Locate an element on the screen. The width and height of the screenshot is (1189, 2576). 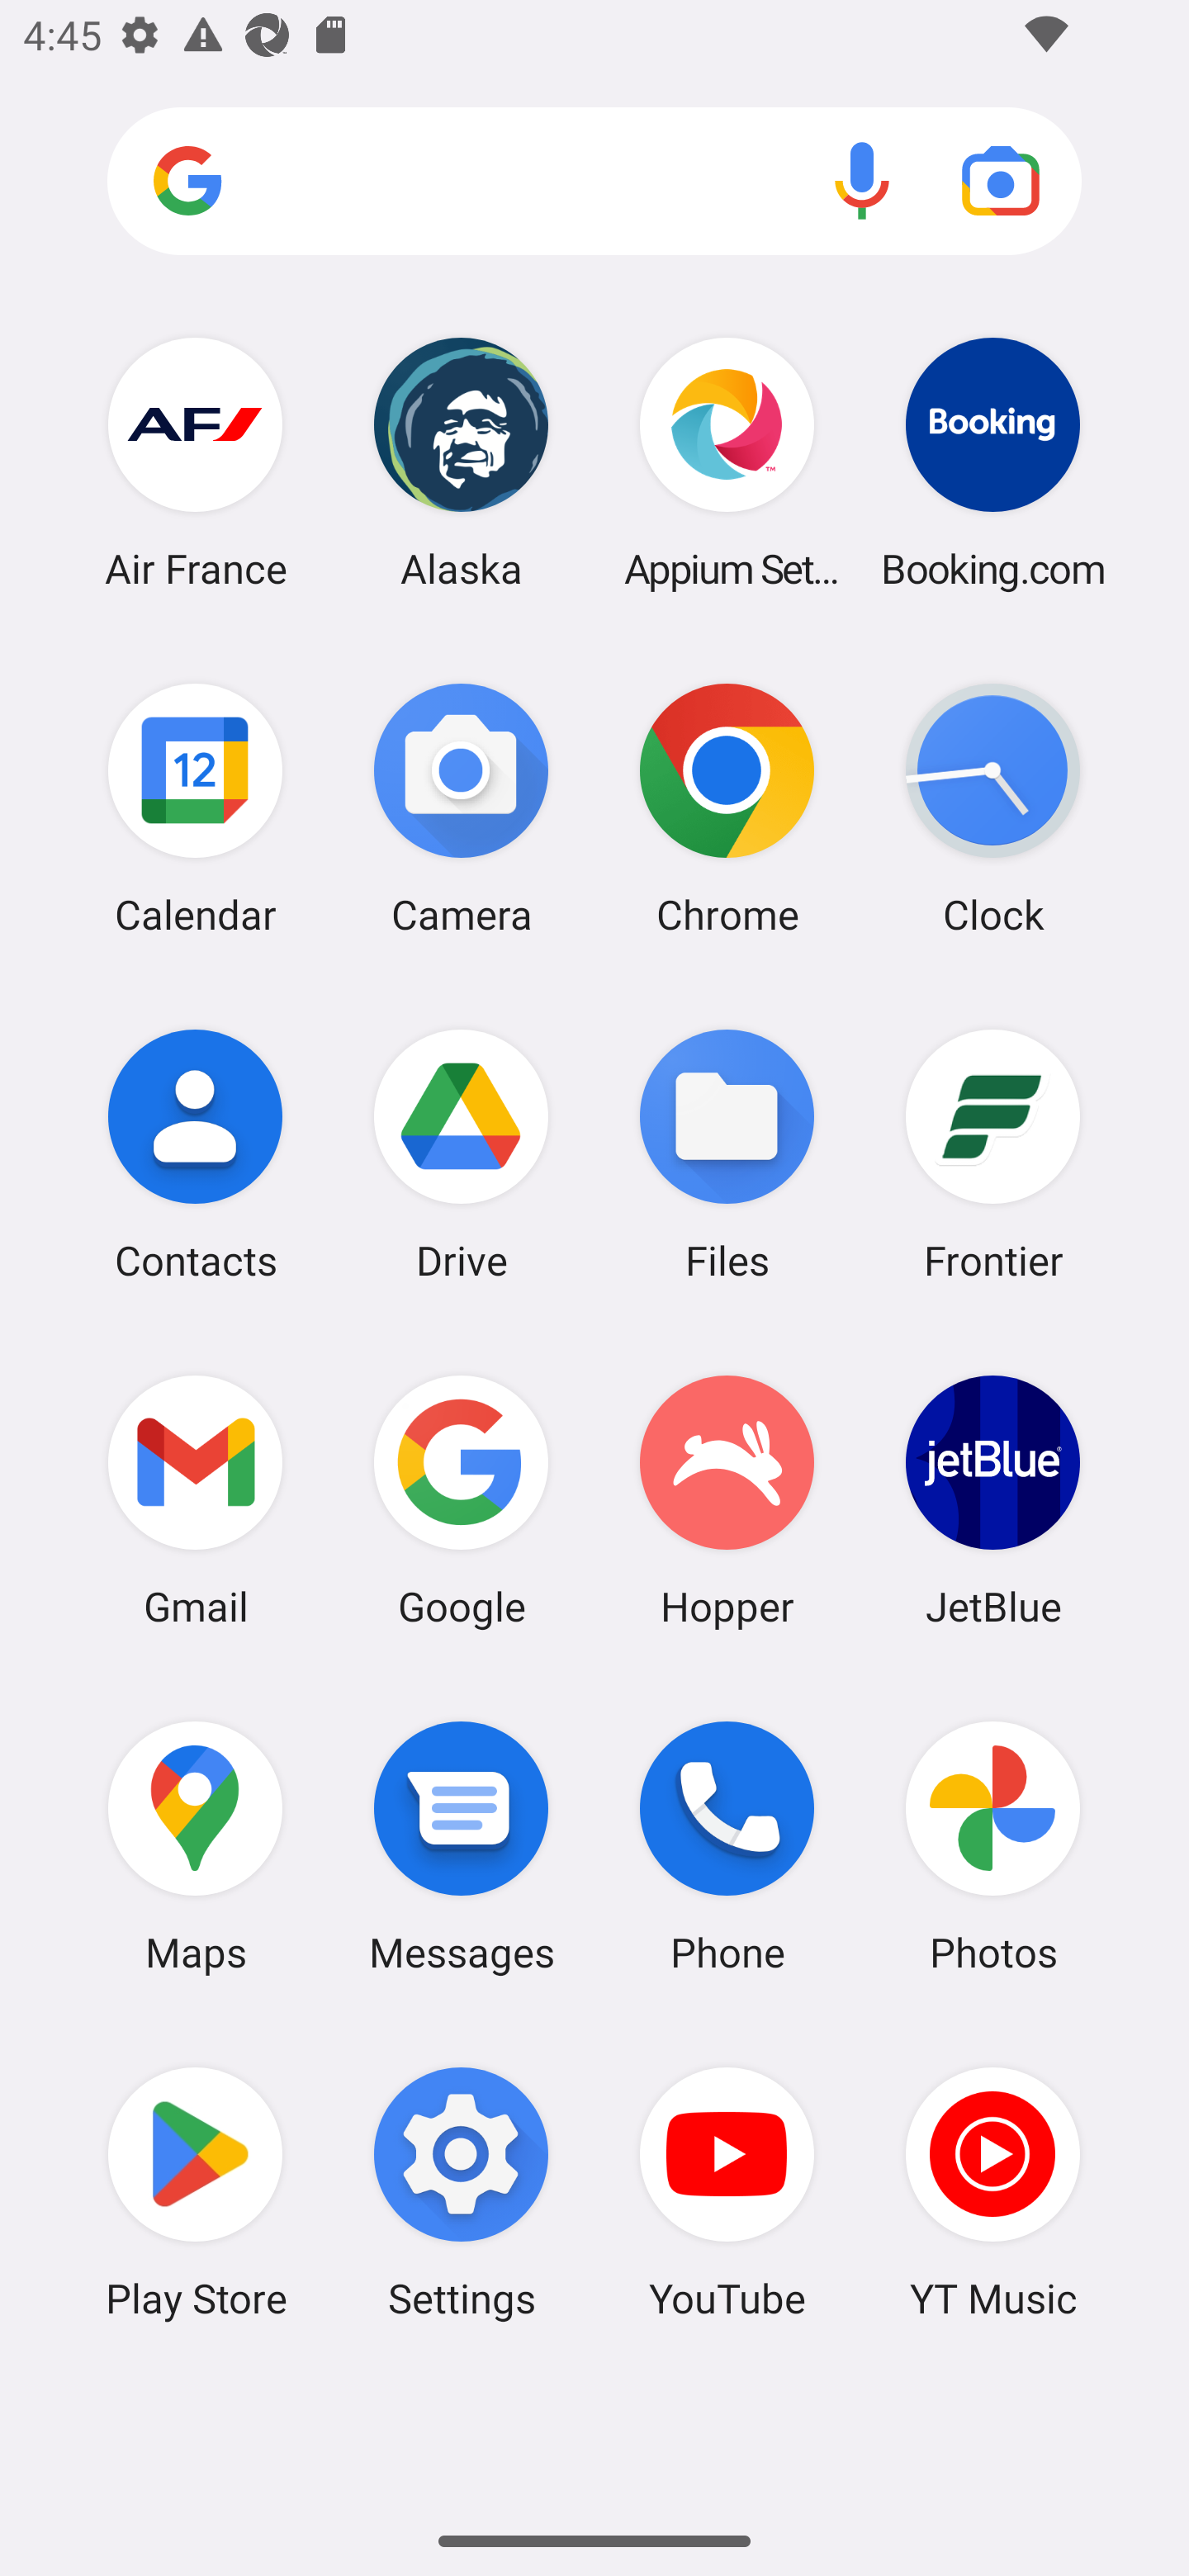
YouTube is located at coordinates (727, 2192).